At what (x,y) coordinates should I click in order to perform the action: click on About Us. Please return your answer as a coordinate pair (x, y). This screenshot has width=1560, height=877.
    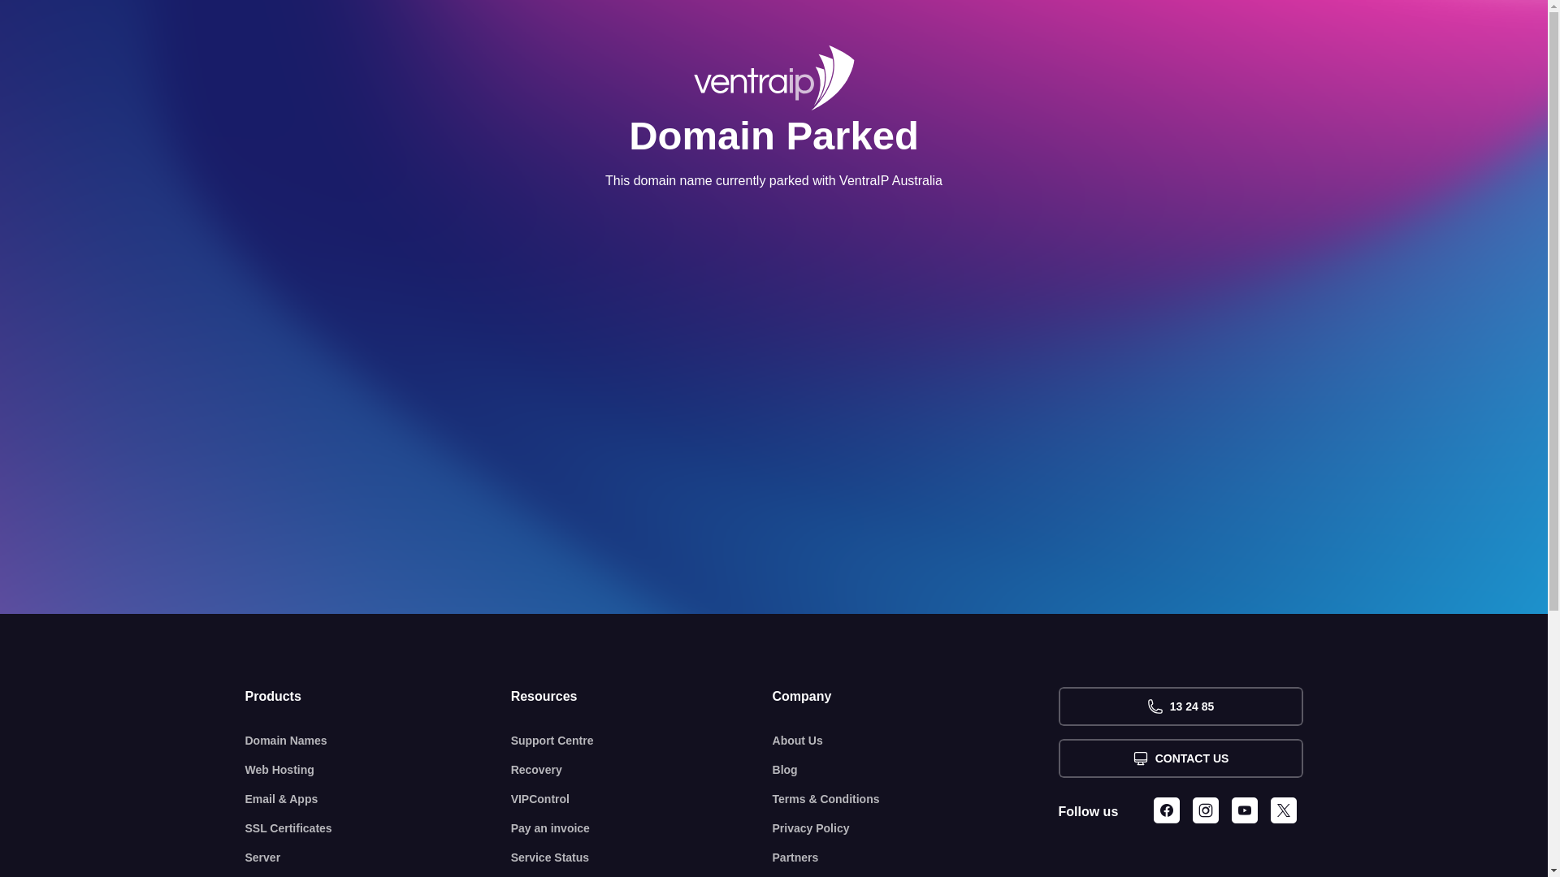
    Looking at the image, I should click on (916, 741).